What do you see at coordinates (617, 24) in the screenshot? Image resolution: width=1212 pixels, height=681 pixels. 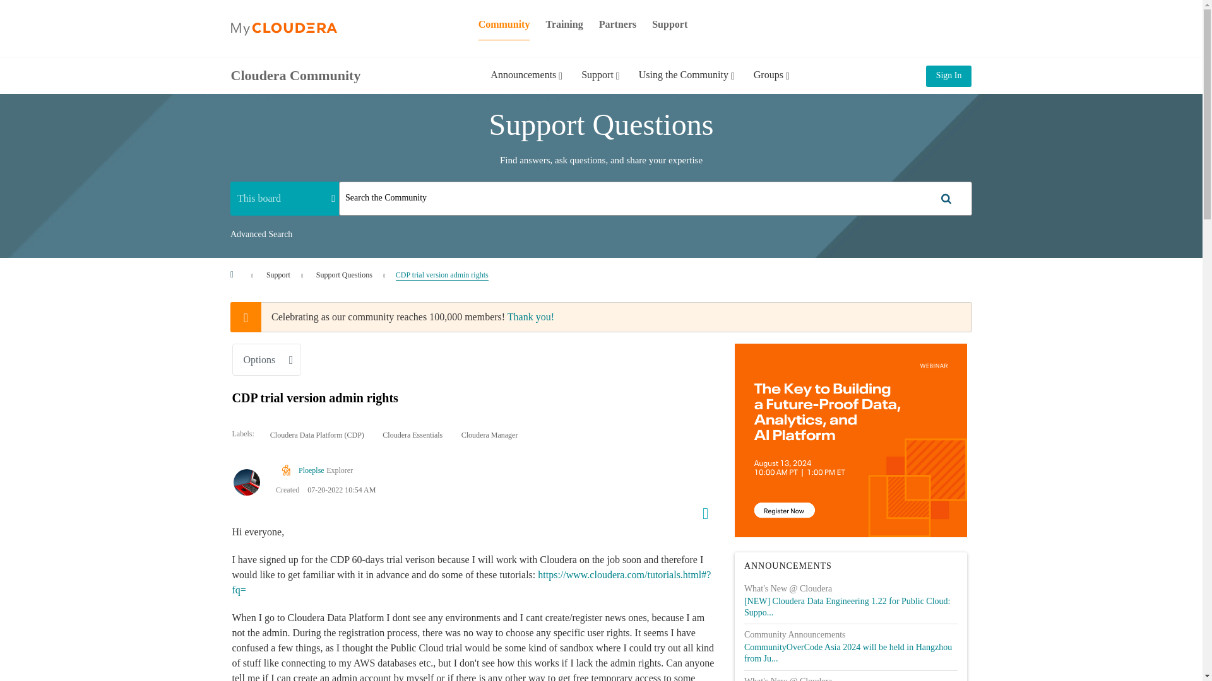 I see `Partners` at bounding box center [617, 24].